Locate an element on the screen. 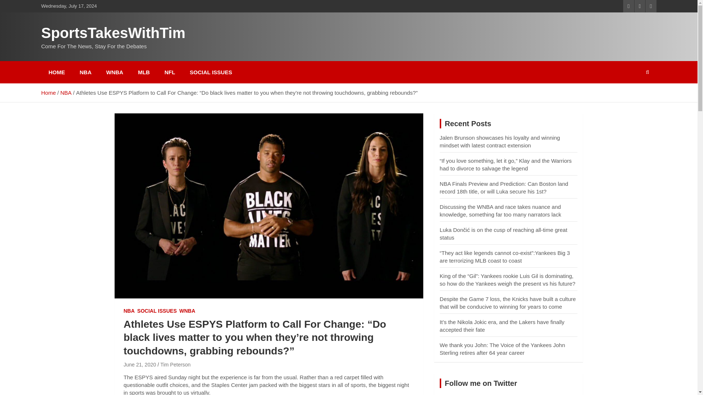  NBA is located at coordinates (86, 72).